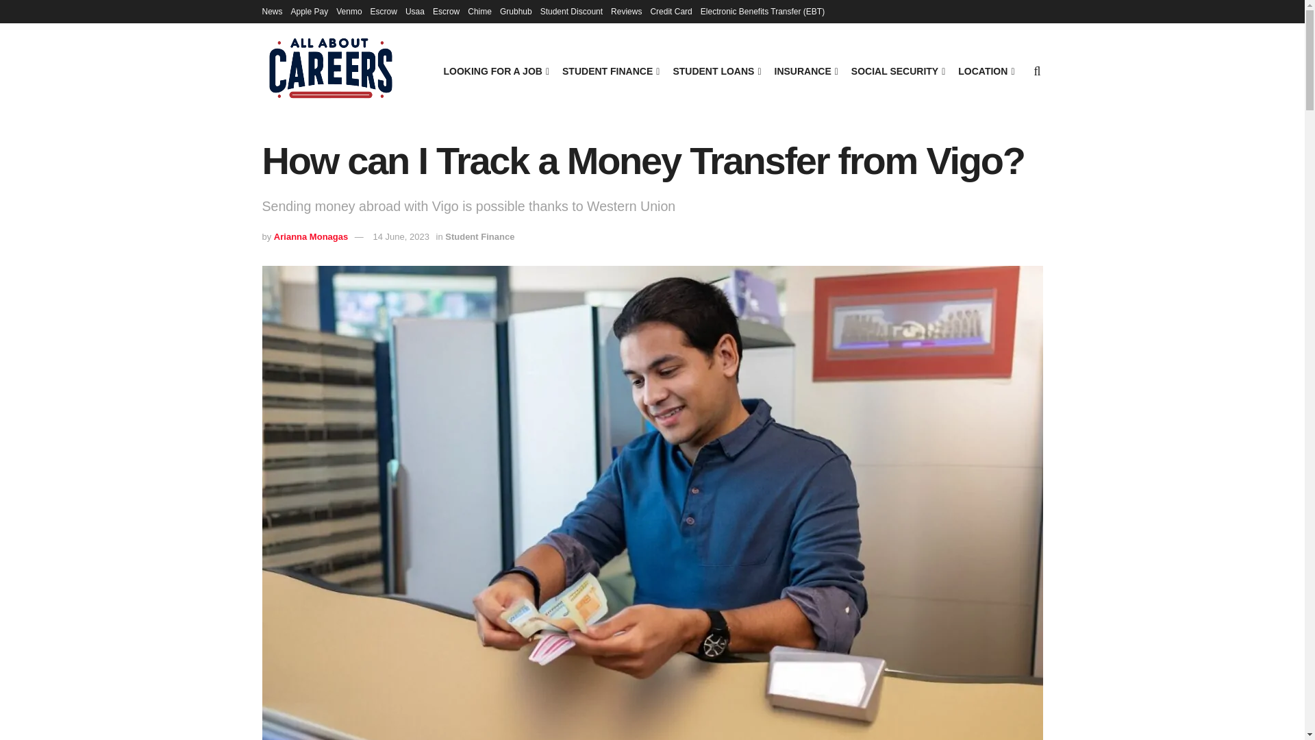 The image size is (1315, 740). Describe the element at coordinates (516, 11) in the screenshot. I see `Grubhub` at that location.